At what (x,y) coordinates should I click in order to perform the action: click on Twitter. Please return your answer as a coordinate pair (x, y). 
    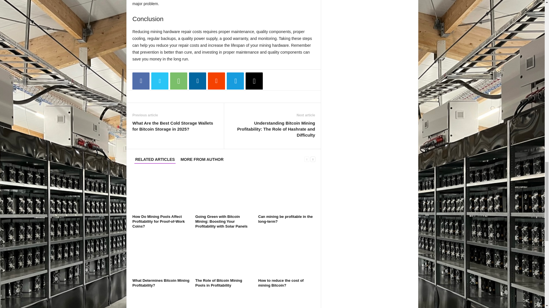
    Looking at the image, I should click on (160, 81).